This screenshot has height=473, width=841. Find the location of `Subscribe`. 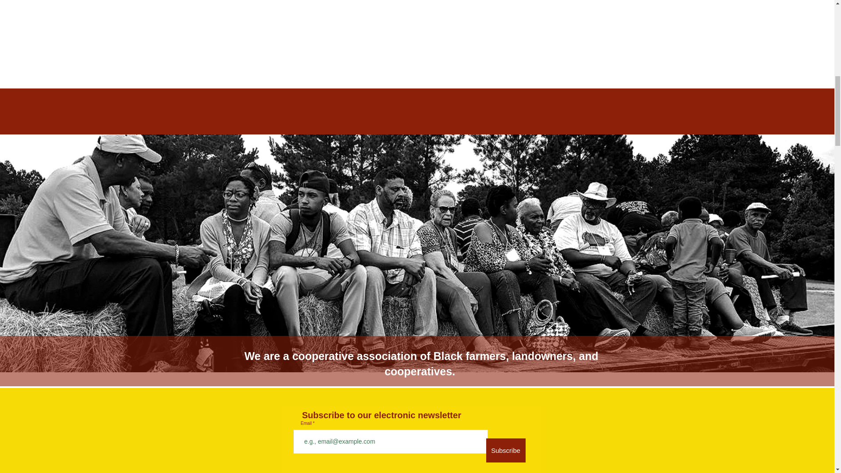

Subscribe is located at coordinates (505, 450).